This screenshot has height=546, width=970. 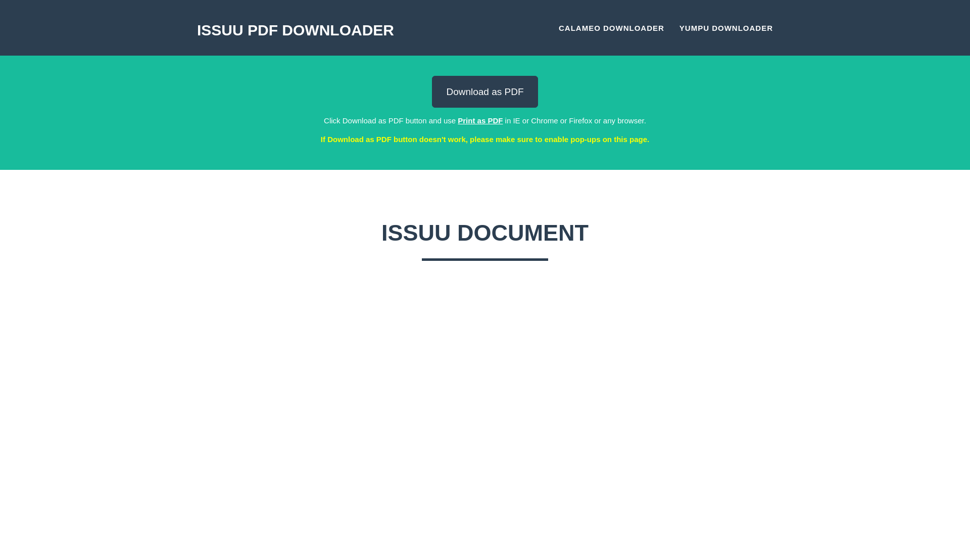 I want to click on YUMPU DOWNLOADER, so click(x=726, y=27).